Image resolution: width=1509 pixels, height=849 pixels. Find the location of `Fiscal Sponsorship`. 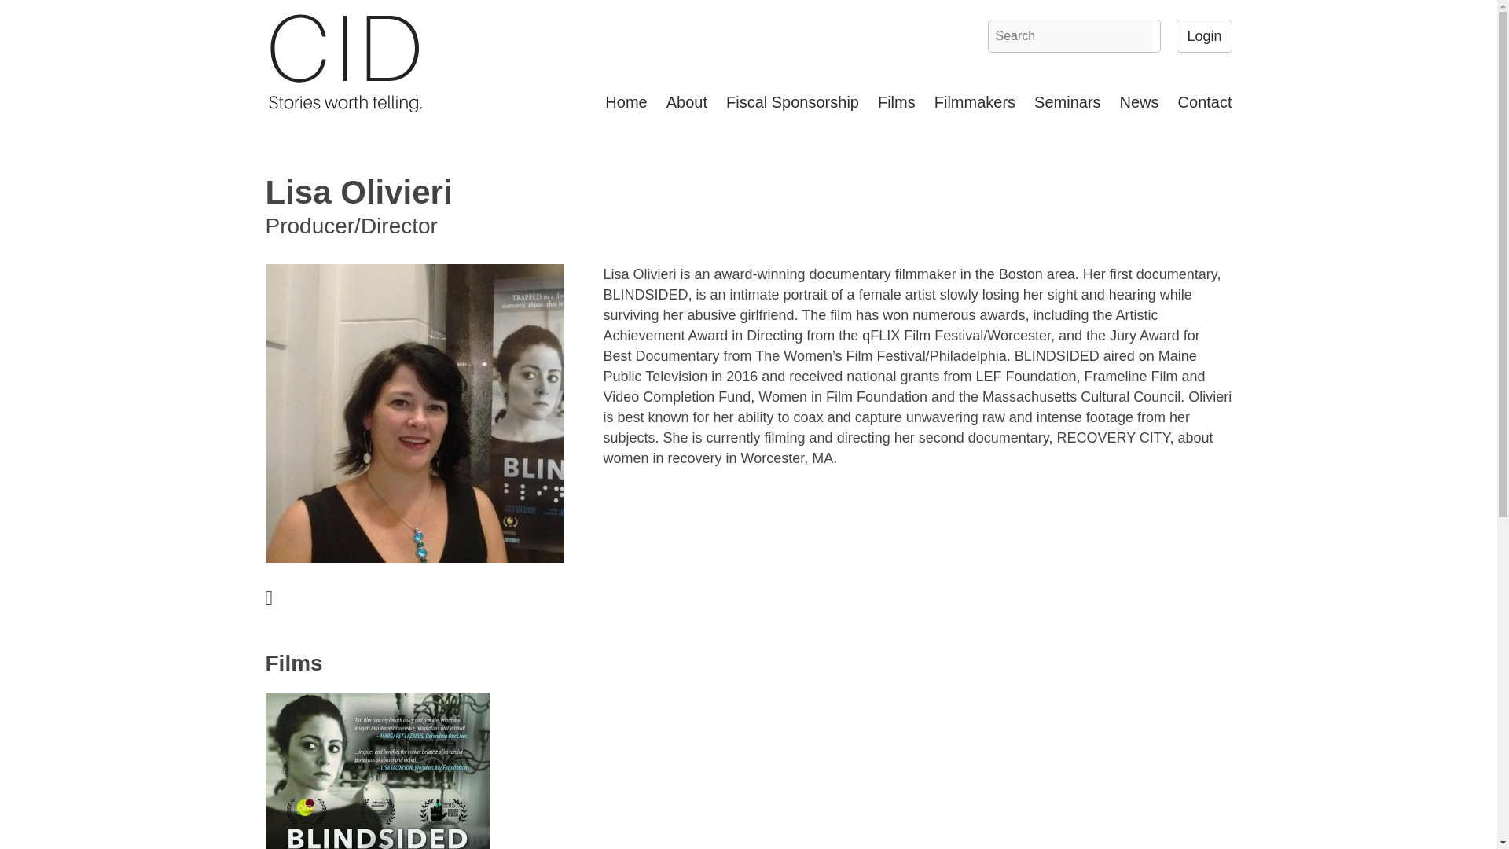

Fiscal Sponsorship is located at coordinates (792, 102).